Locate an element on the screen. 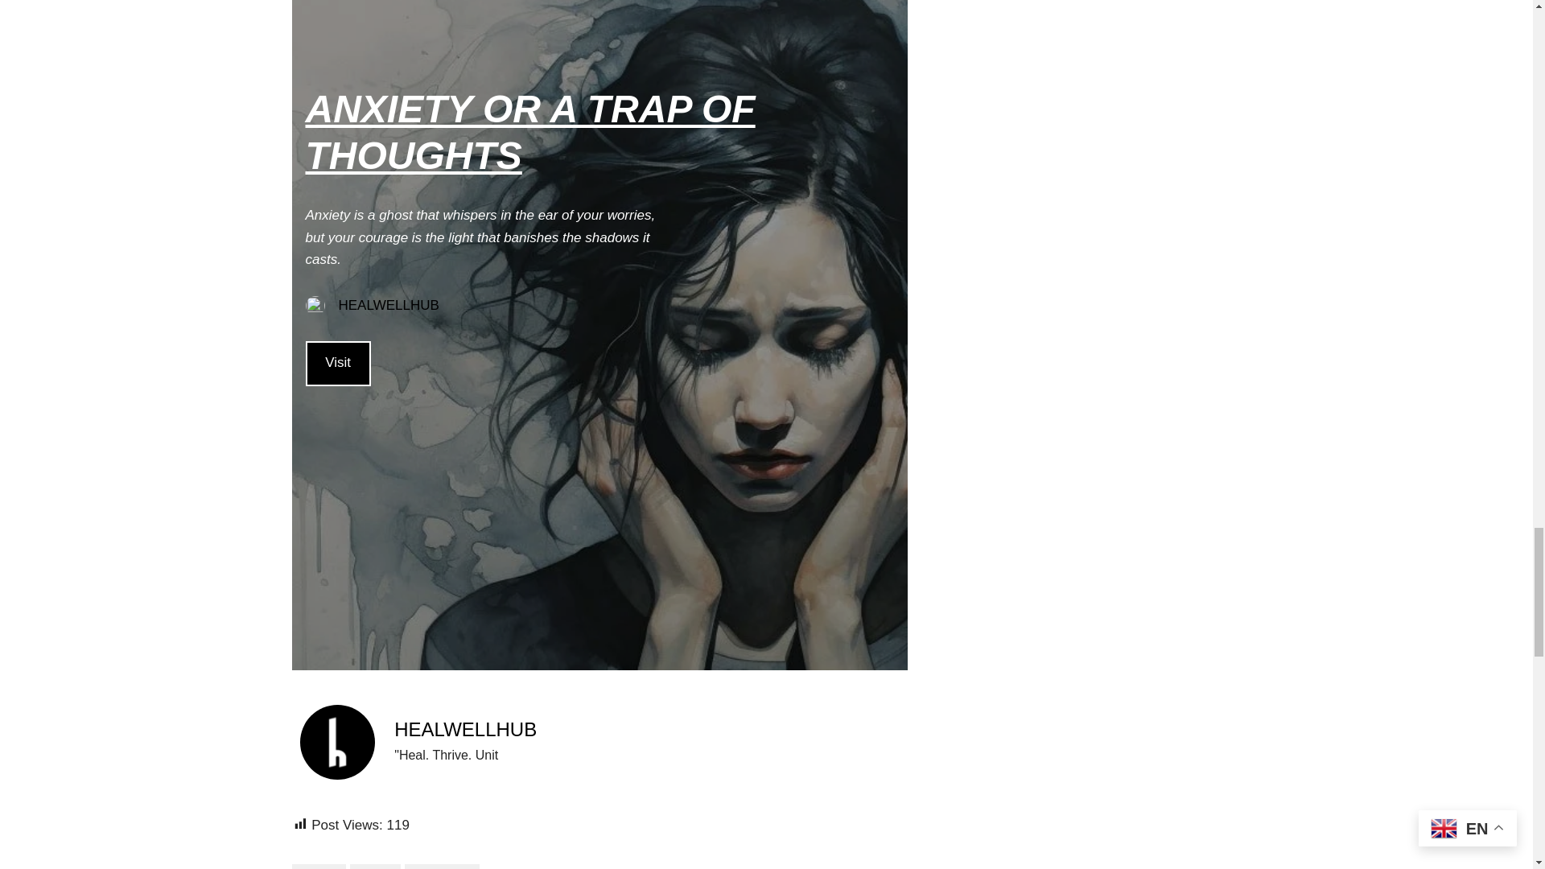  HEALTH is located at coordinates (375, 866).